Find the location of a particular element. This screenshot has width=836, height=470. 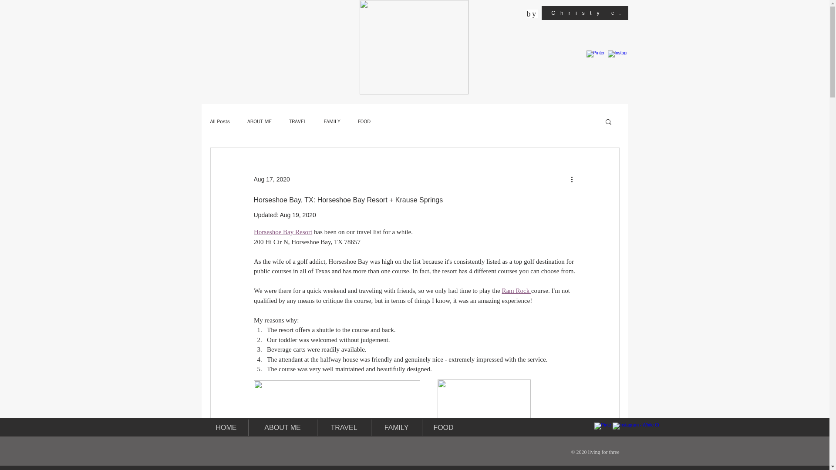

FAMILY is located at coordinates (396, 428).